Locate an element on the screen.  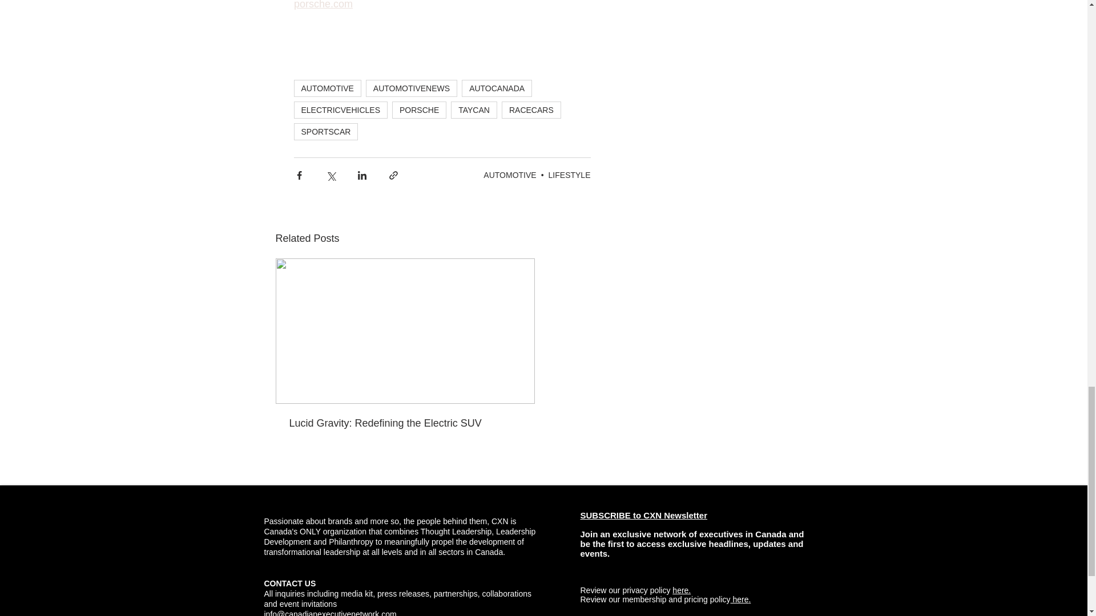
AUTOMOTIVE is located at coordinates (327, 88).